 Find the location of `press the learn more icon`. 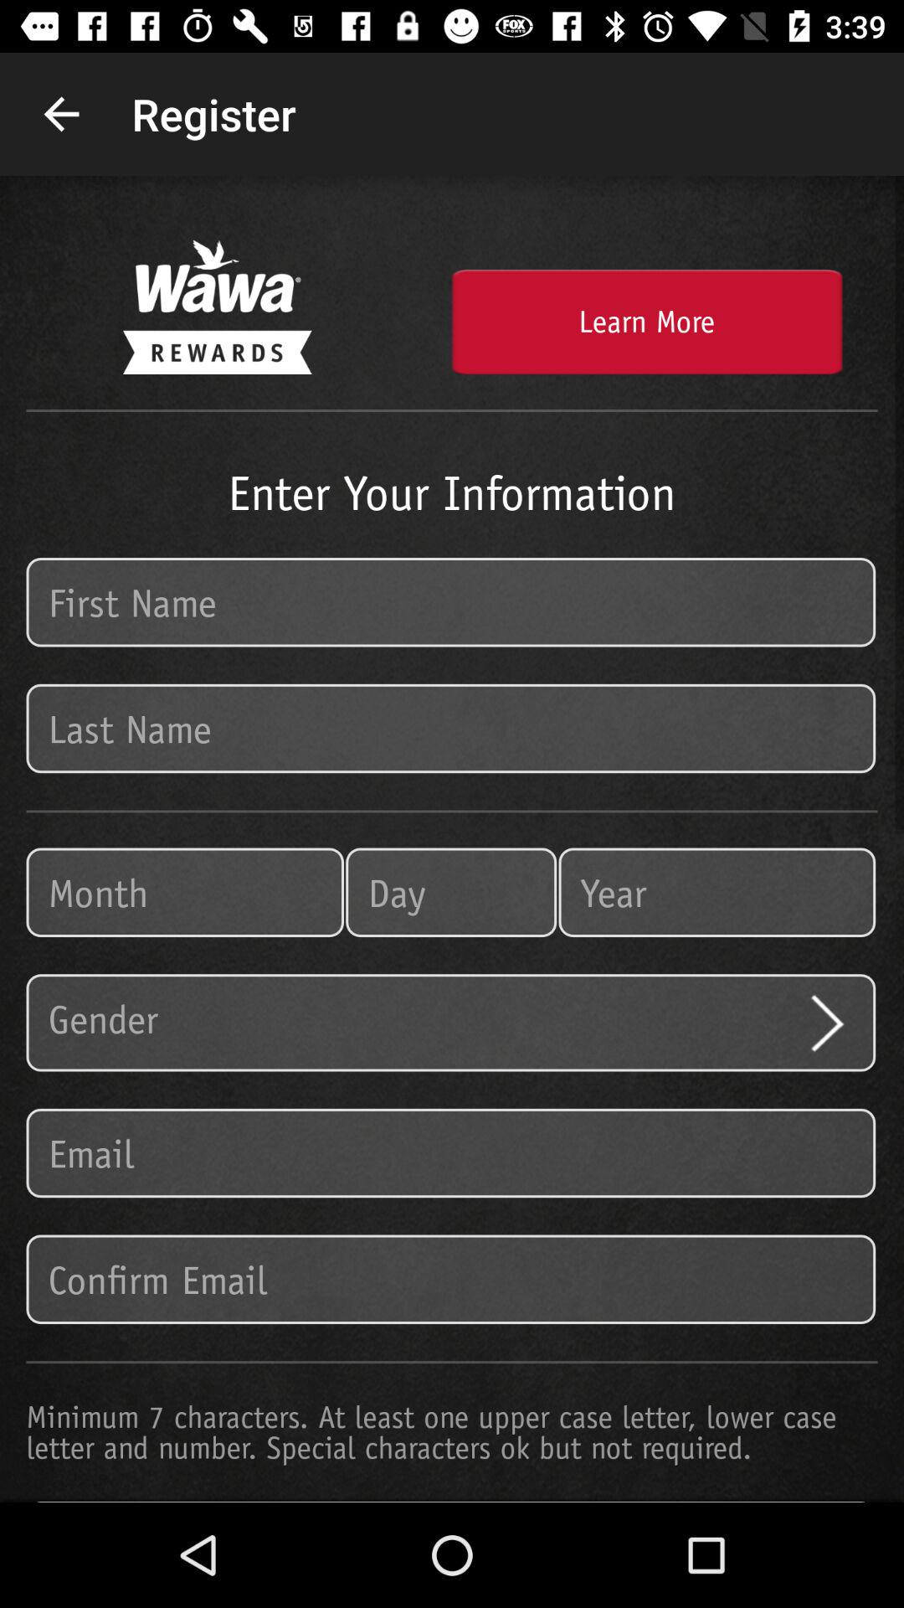

press the learn more icon is located at coordinates (646, 322).